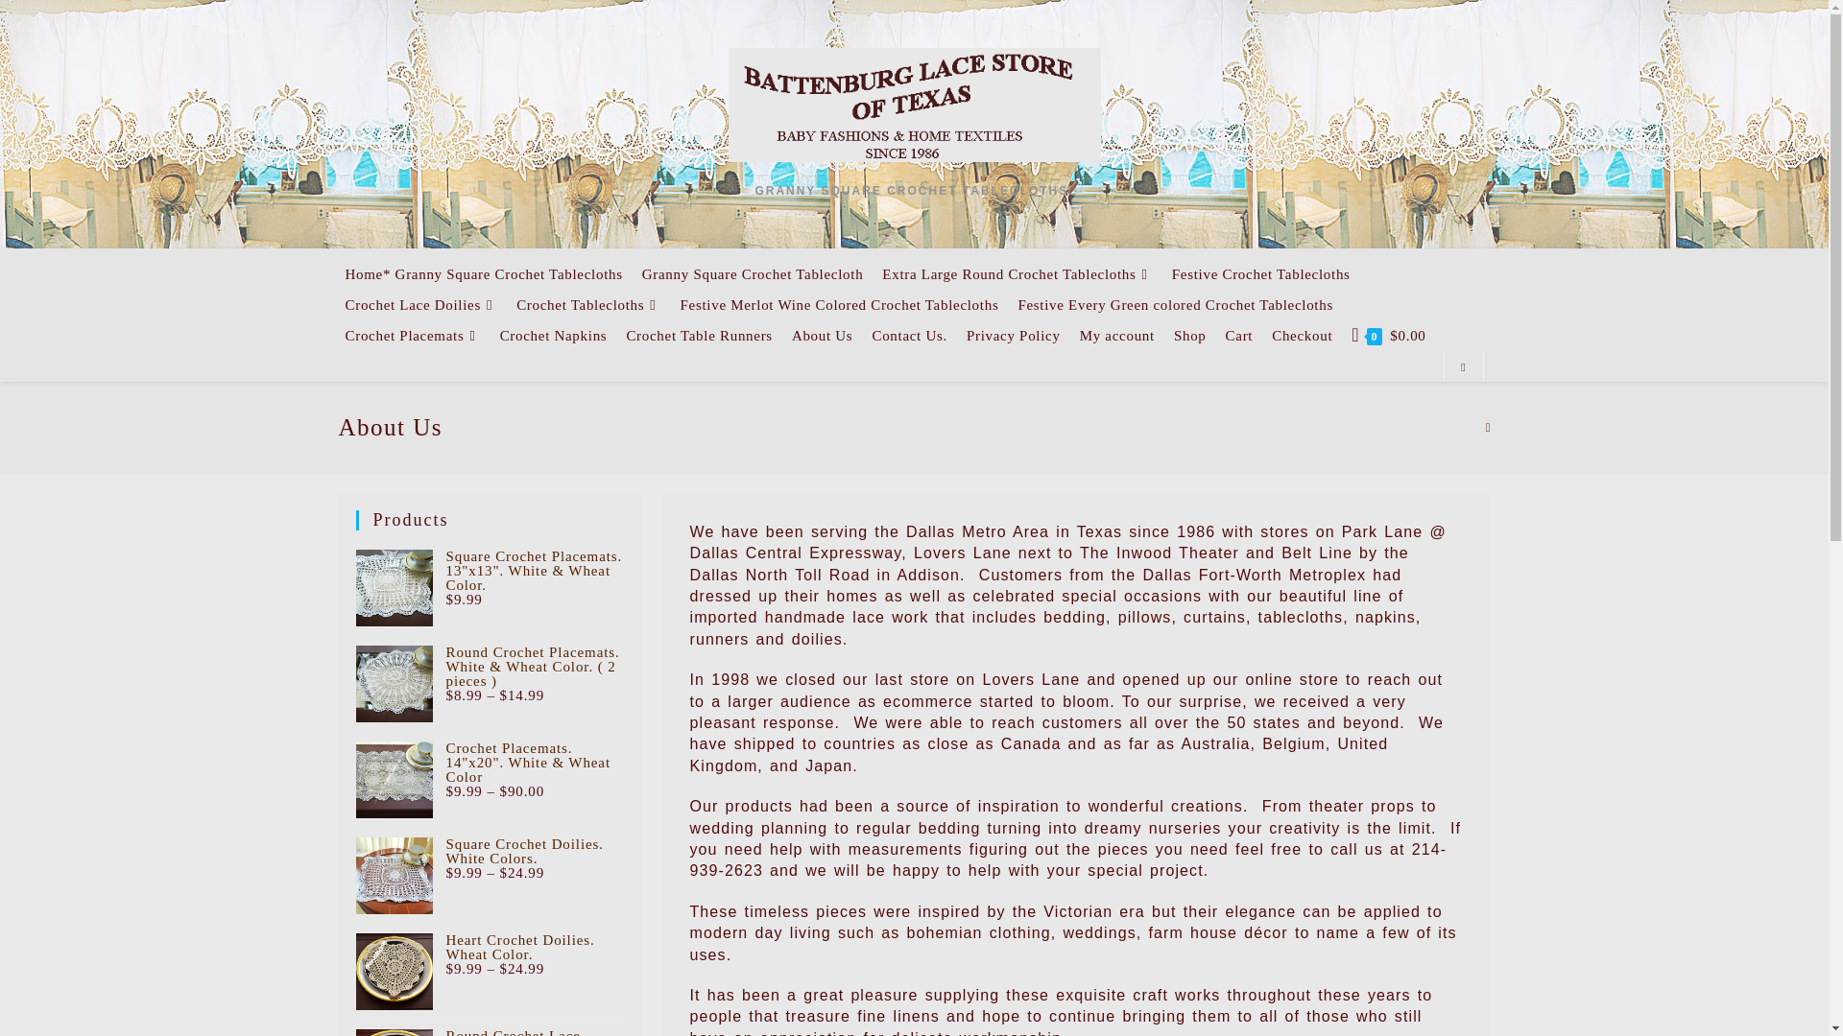  What do you see at coordinates (1175, 305) in the screenshot?
I see `Festive Every Green colored Crochet Tablecloths` at bounding box center [1175, 305].